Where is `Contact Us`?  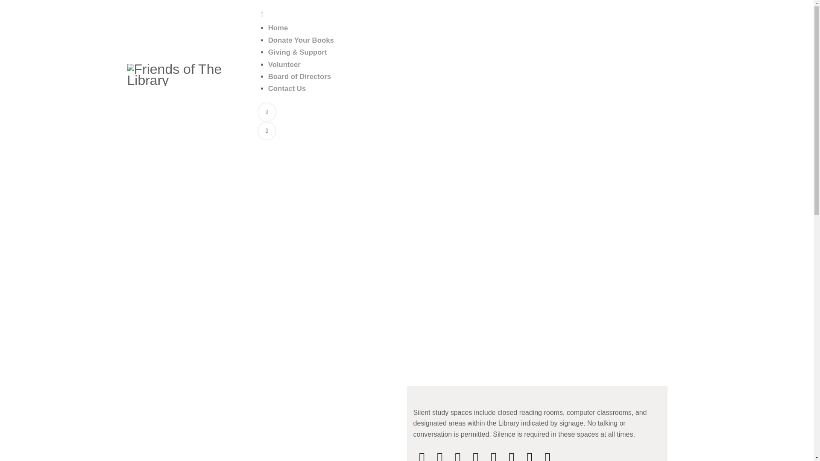 Contact Us is located at coordinates (287, 88).